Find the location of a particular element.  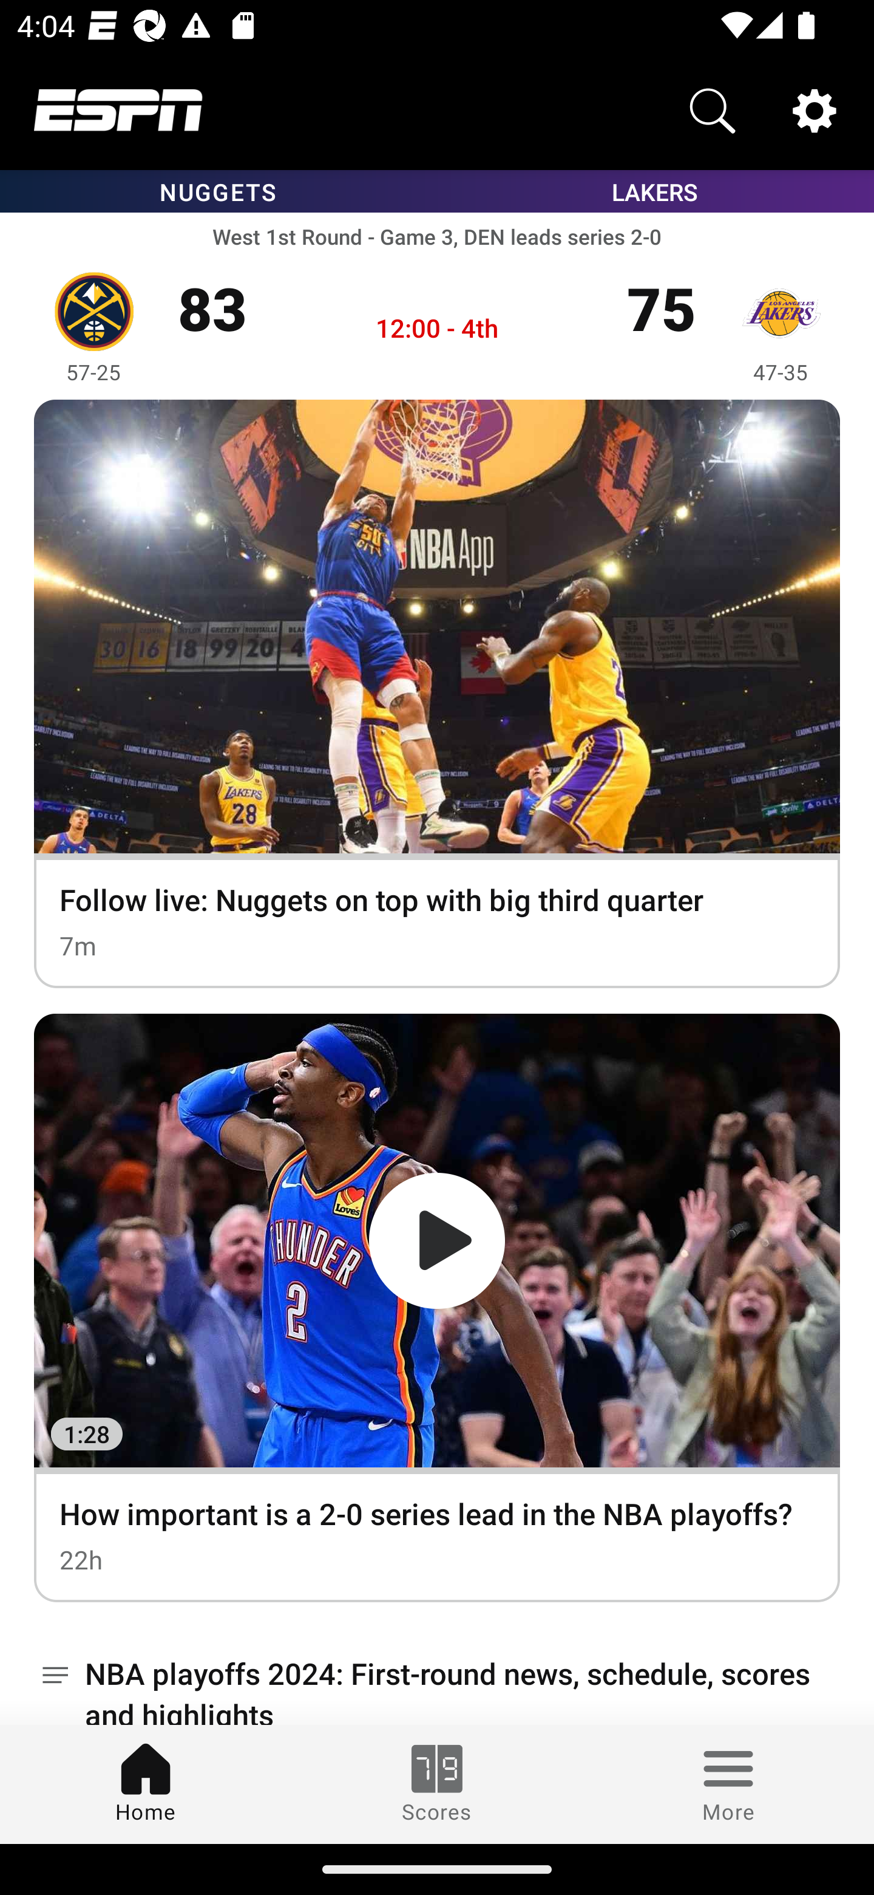

Search is located at coordinates (713, 109).